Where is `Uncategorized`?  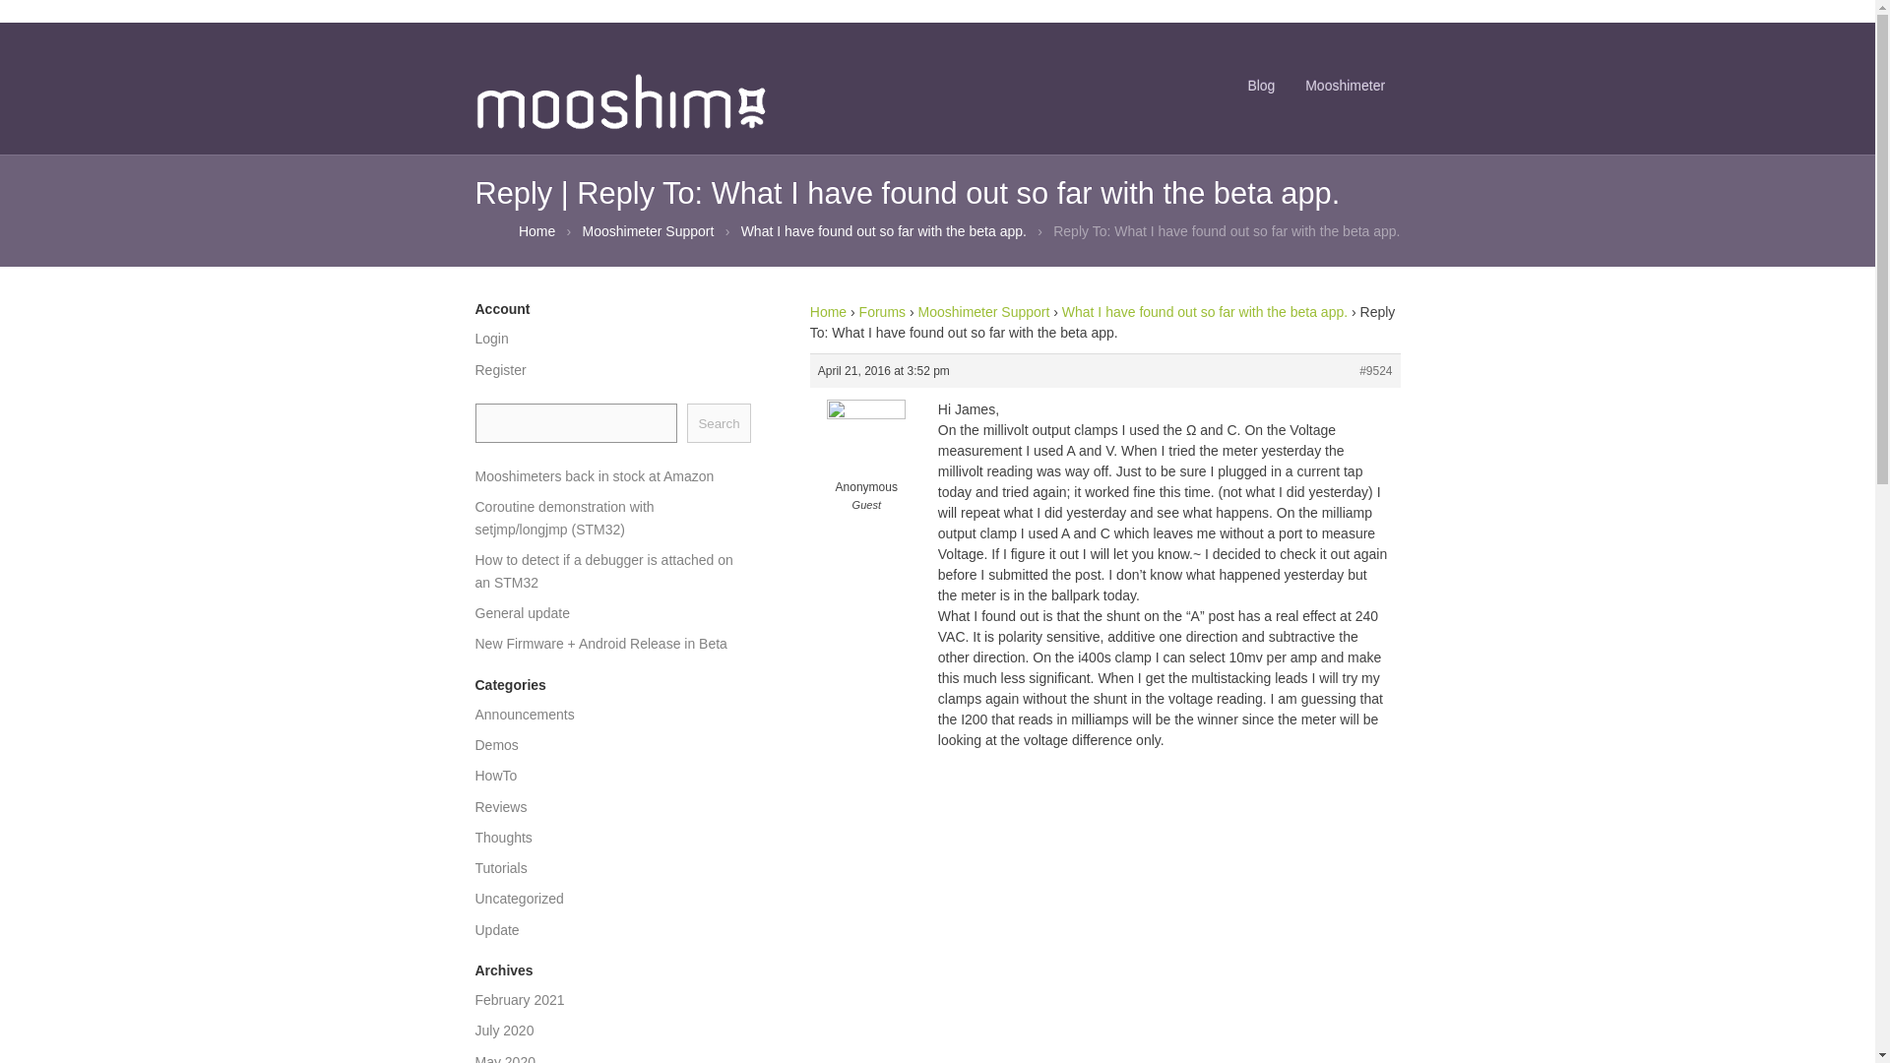
Uncategorized is located at coordinates (518, 899).